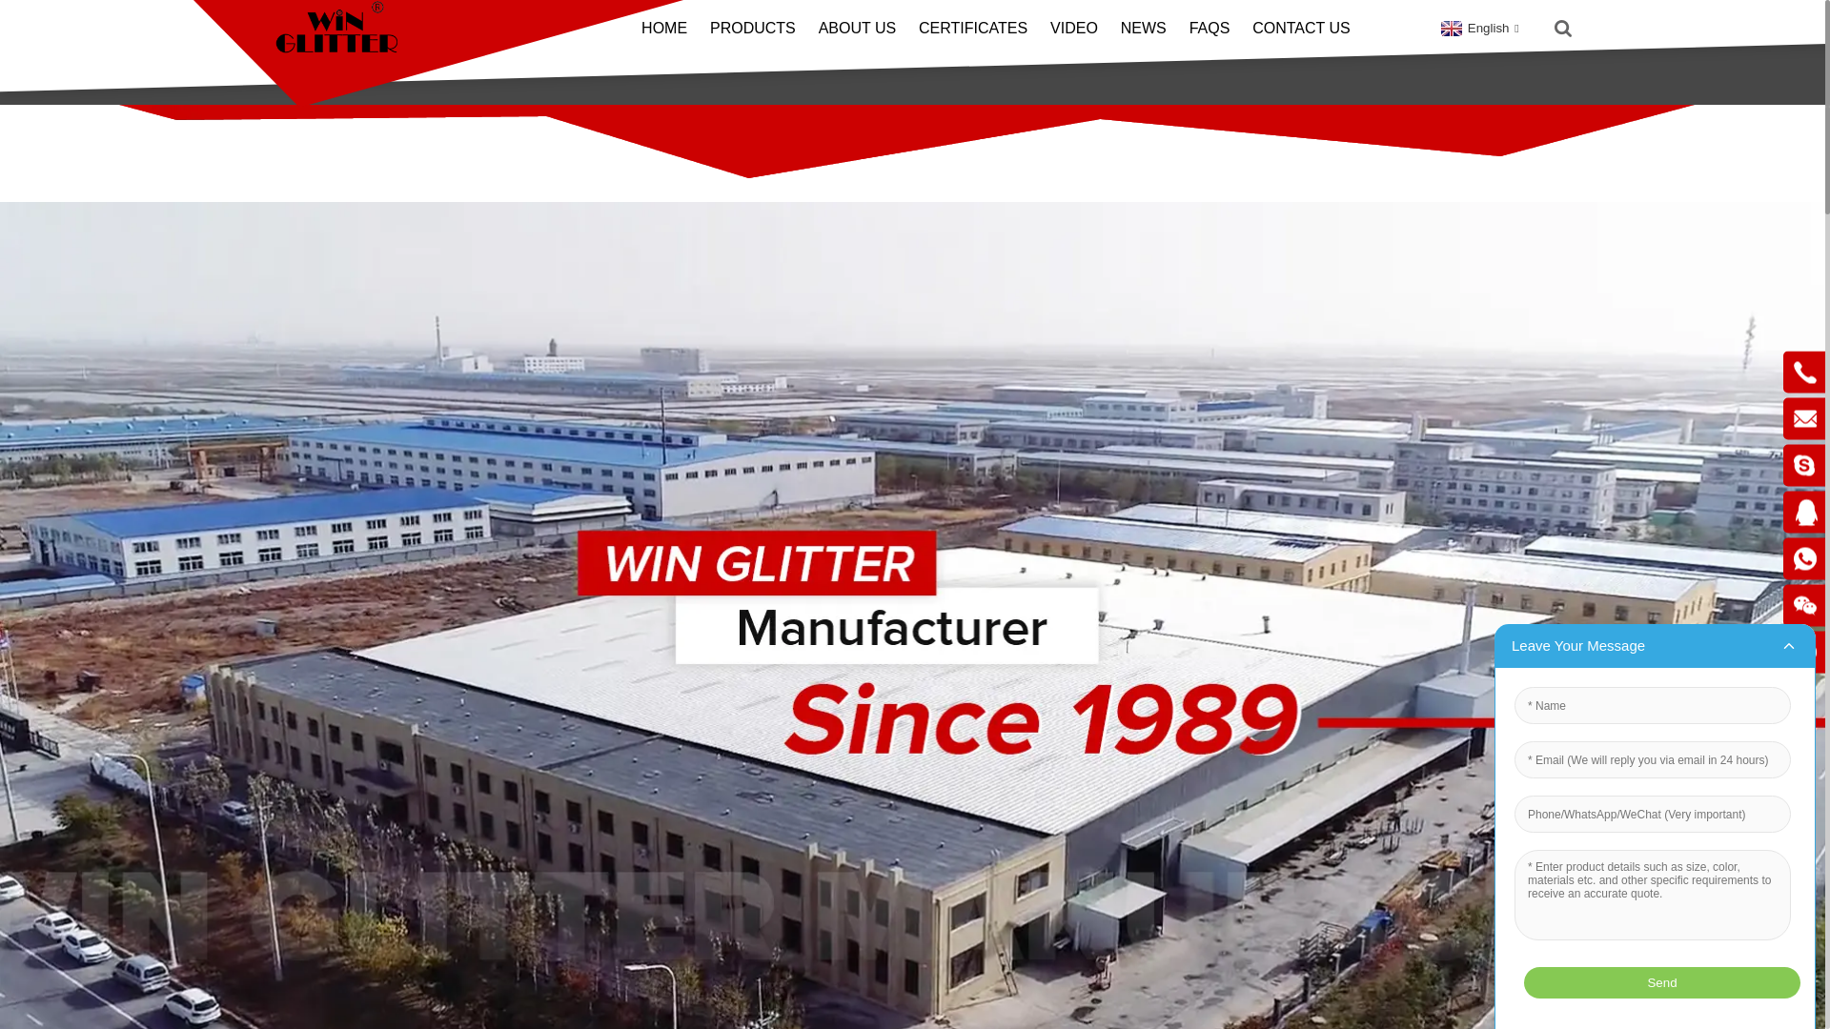  What do you see at coordinates (857, 29) in the screenshot?
I see `ABOUT US` at bounding box center [857, 29].